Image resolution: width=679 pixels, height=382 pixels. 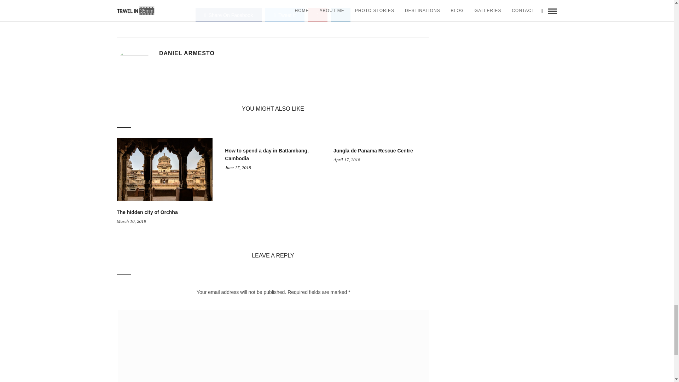 What do you see at coordinates (147, 212) in the screenshot?
I see `The hidden city of Orchha` at bounding box center [147, 212].